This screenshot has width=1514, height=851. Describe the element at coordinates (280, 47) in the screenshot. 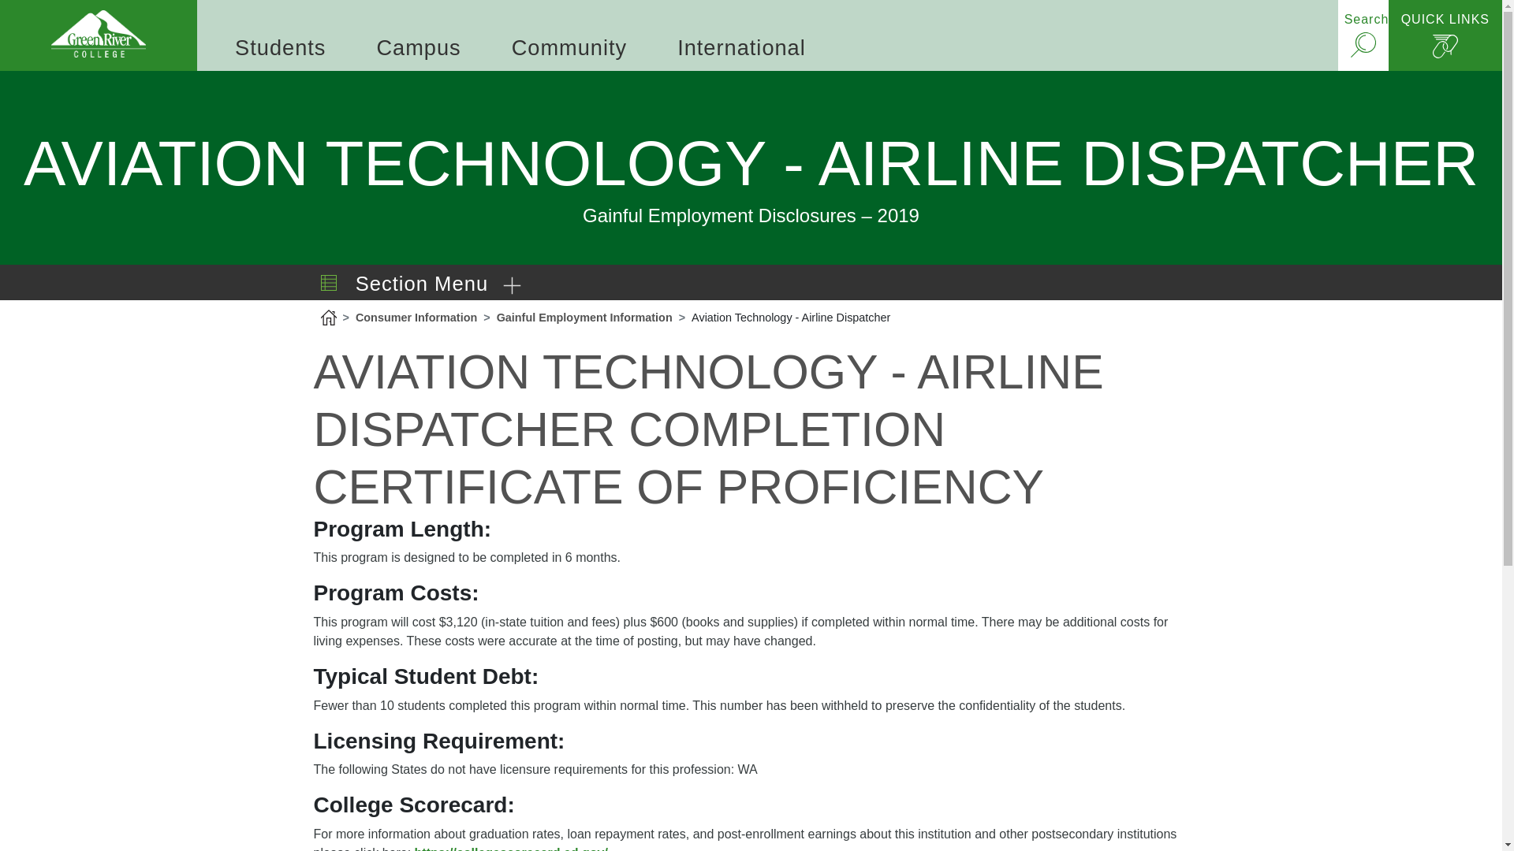

I see `Students` at that location.